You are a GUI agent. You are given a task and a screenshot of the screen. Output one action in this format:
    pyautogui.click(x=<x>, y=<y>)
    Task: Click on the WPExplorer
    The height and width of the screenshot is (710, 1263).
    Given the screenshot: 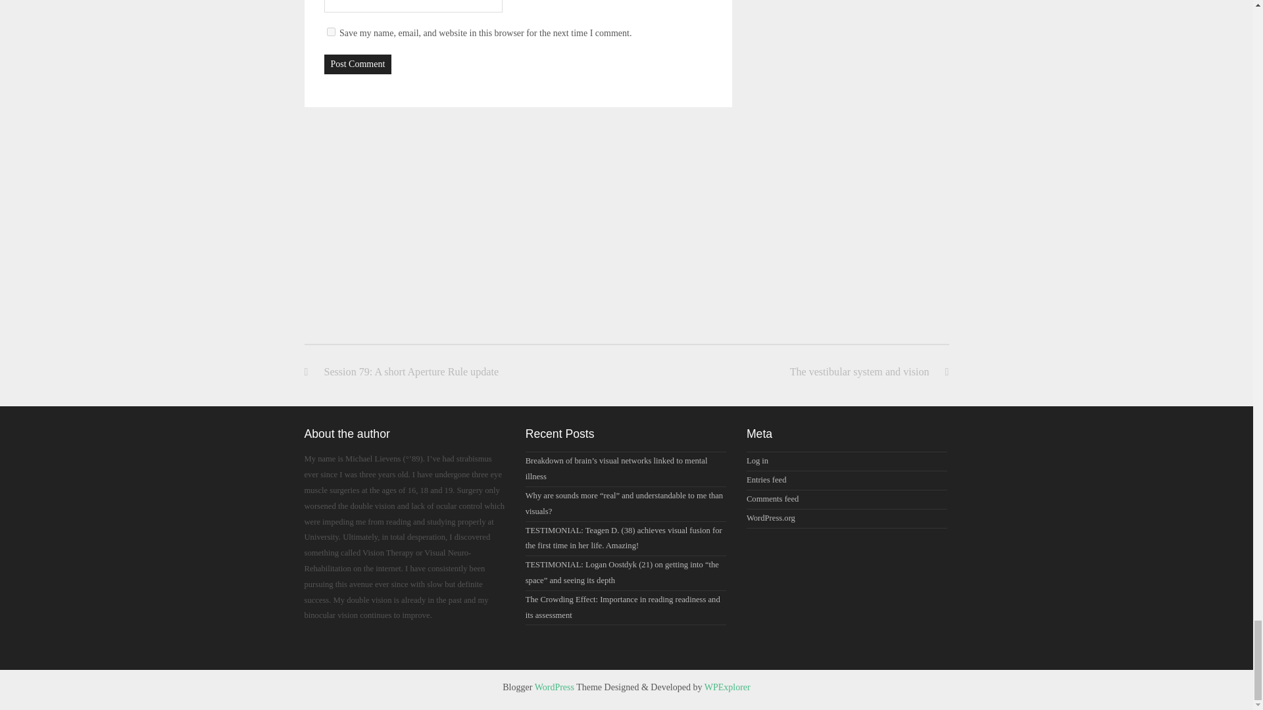 What is the action you would take?
    pyautogui.click(x=728, y=687)
    